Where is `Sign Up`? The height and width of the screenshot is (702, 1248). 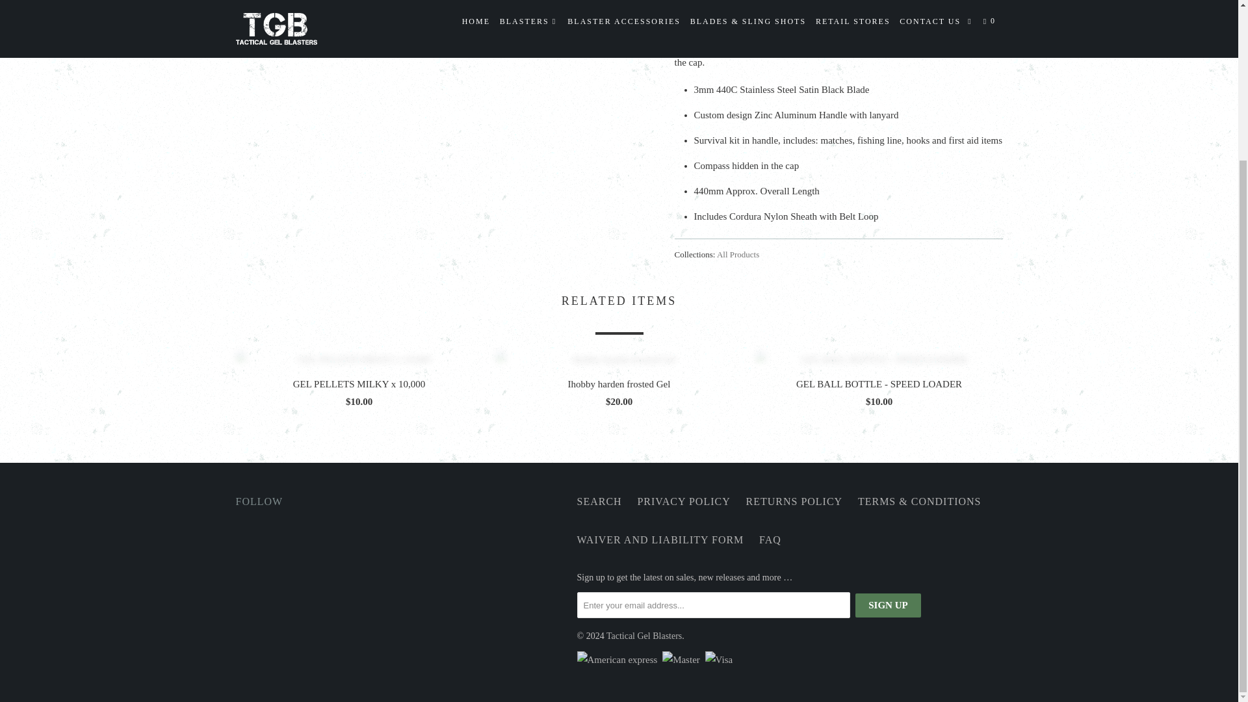 Sign Up is located at coordinates (888, 605).